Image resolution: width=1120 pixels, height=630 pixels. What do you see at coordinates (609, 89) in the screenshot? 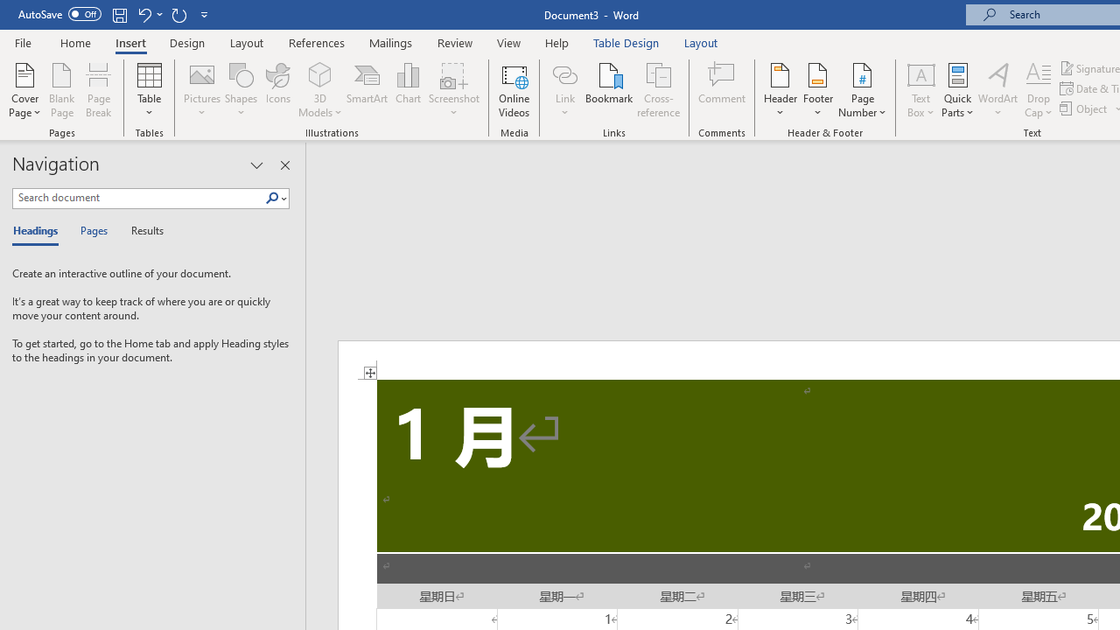
I see `Bookmark...` at bounding box center [609, 89].